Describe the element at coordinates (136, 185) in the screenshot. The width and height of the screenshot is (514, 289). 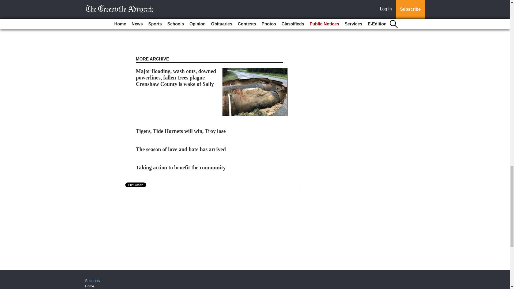
I see `Print Article` at that location.